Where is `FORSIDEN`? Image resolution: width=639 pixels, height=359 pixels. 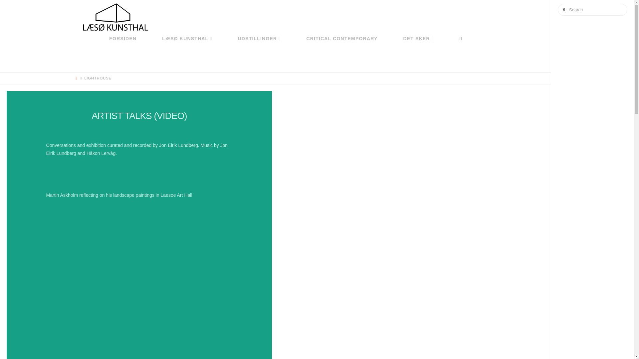
FORSIDEN is located at coordinates (123, 55).